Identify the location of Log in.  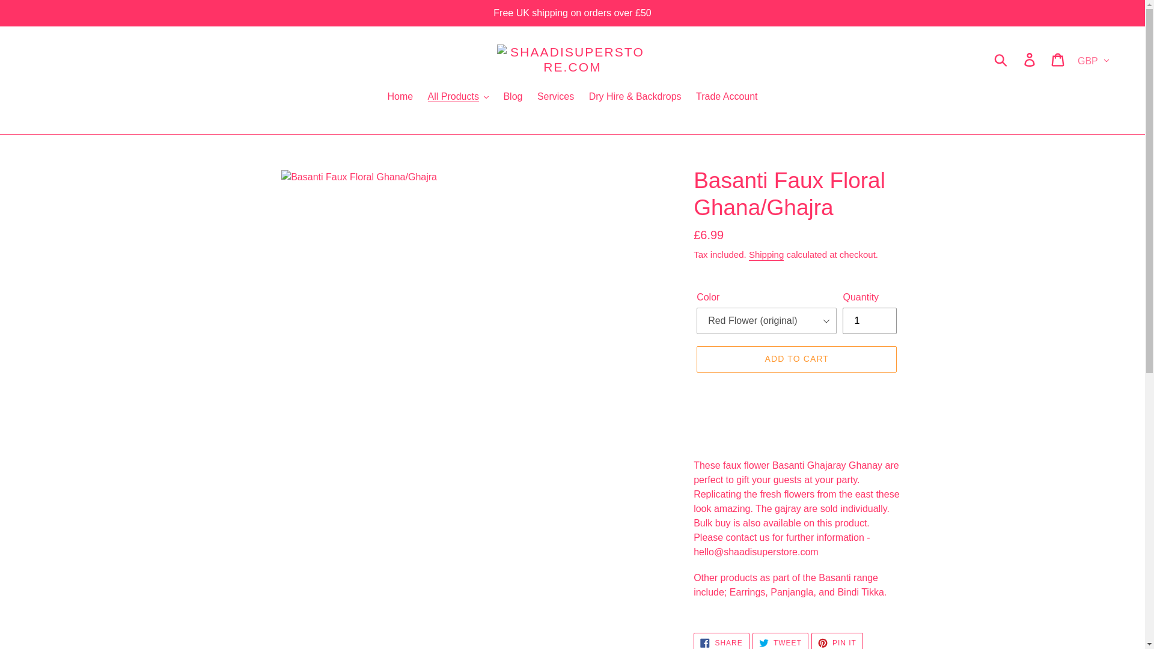
(1030, 59).